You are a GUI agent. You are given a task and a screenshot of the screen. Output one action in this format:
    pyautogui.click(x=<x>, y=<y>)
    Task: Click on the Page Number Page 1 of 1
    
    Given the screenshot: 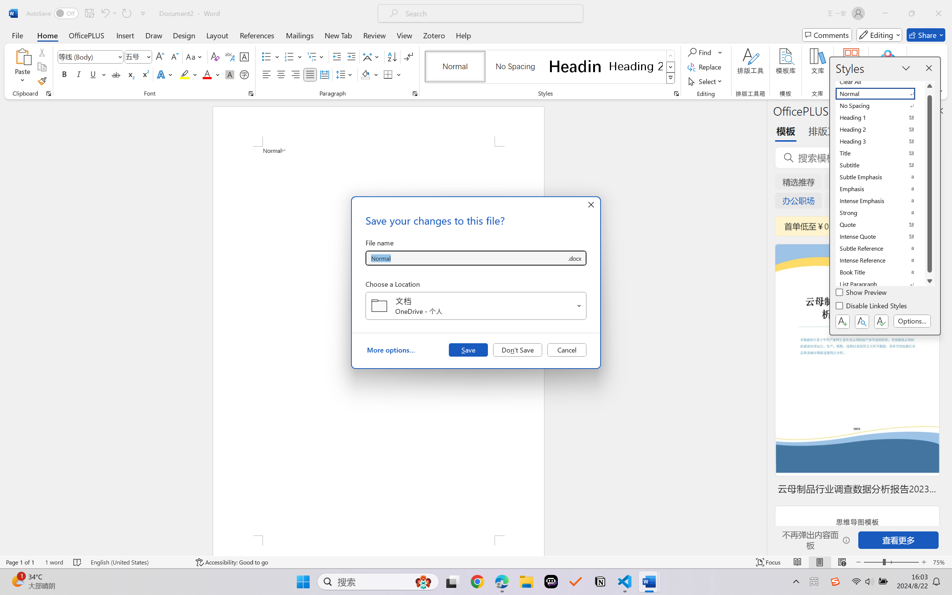 What is the action you would take?
    pyautogui.click(x=20, y=562)
    